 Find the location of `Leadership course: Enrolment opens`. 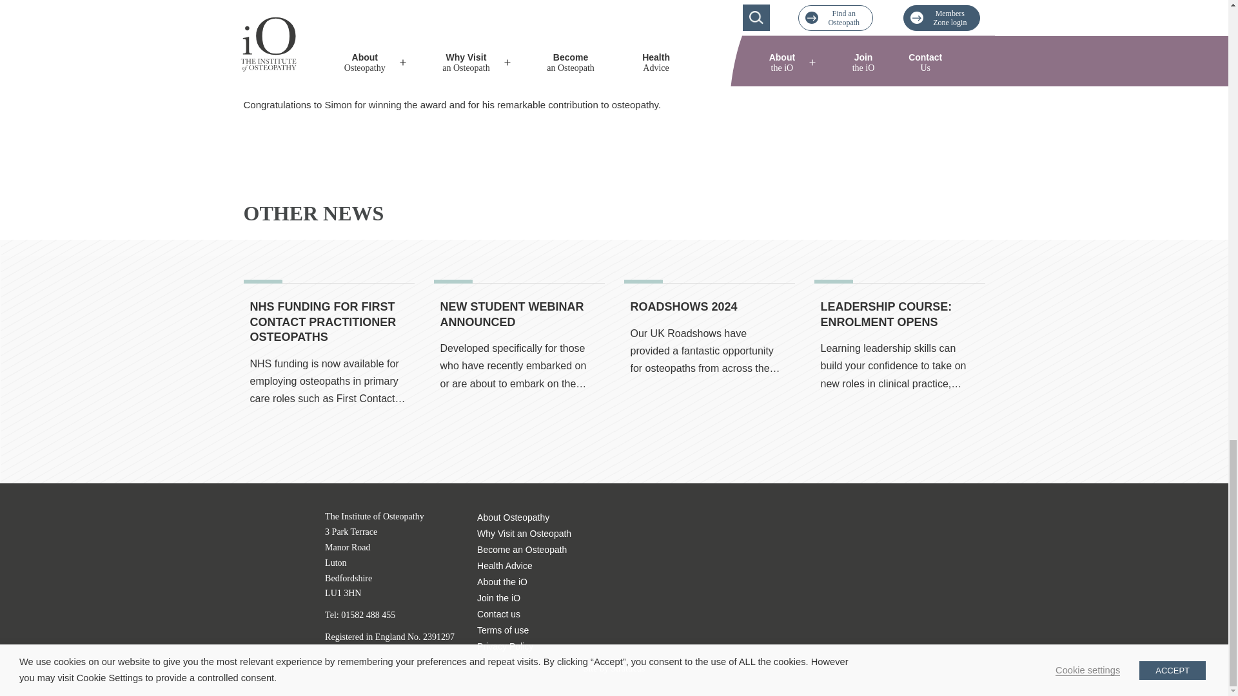

Leadership course: Enrolment opens is located at coordinates (886, 313).